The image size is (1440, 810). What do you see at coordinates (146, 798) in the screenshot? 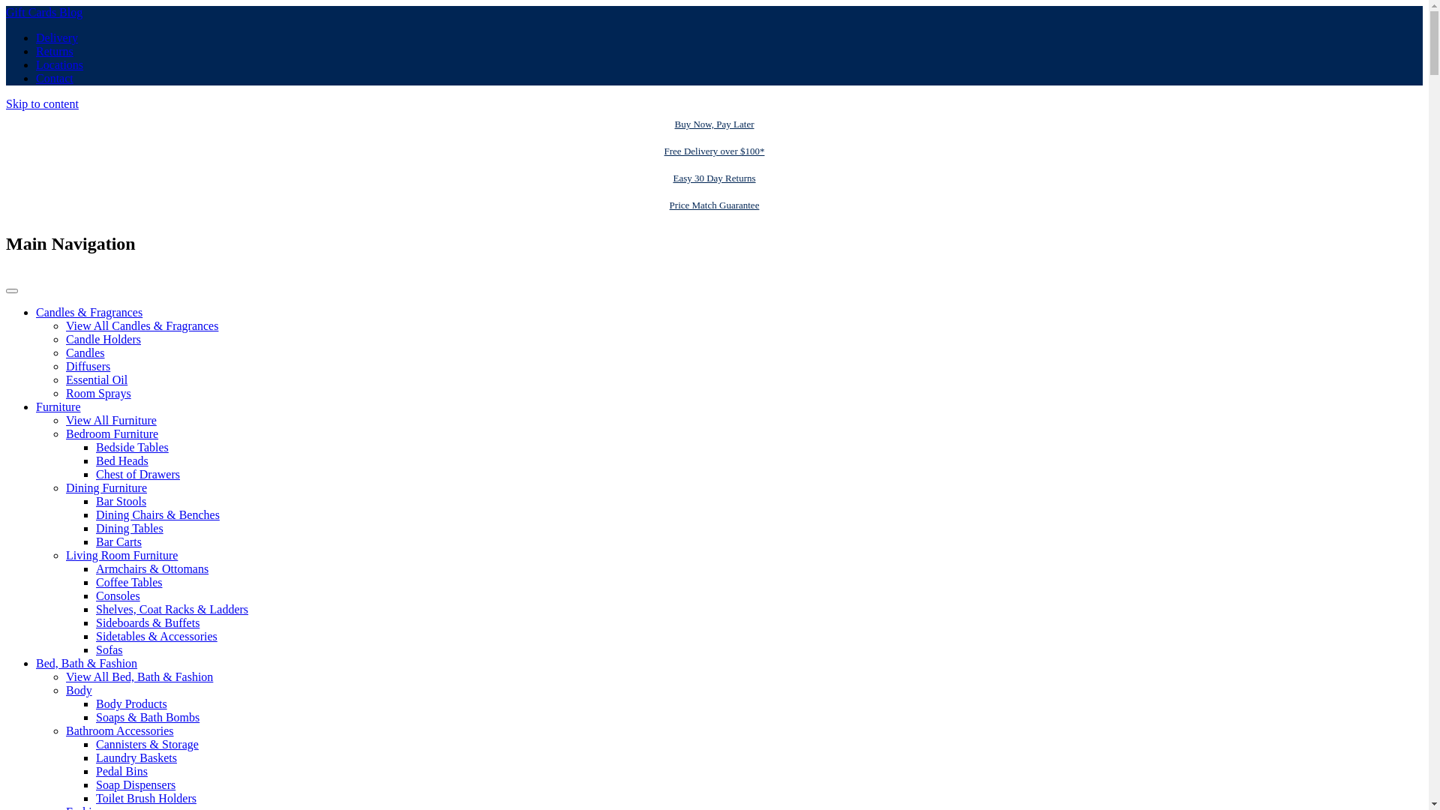
I see `Toilet Brush Holders` at bounding box center [146, 798].